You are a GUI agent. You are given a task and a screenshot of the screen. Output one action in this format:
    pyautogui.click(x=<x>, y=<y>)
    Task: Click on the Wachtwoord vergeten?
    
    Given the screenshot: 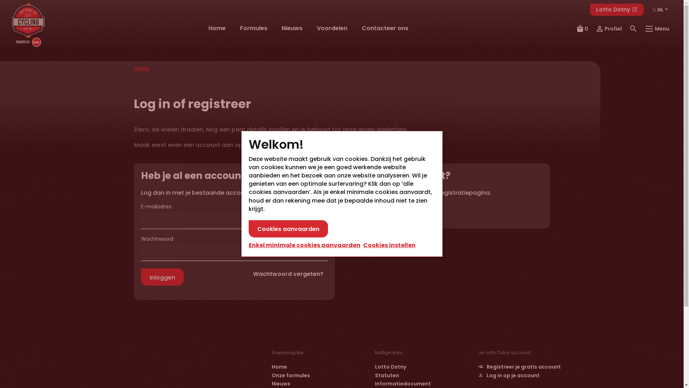 What is the action you would take?
    pyautogui.click(x=288, y=274)
    